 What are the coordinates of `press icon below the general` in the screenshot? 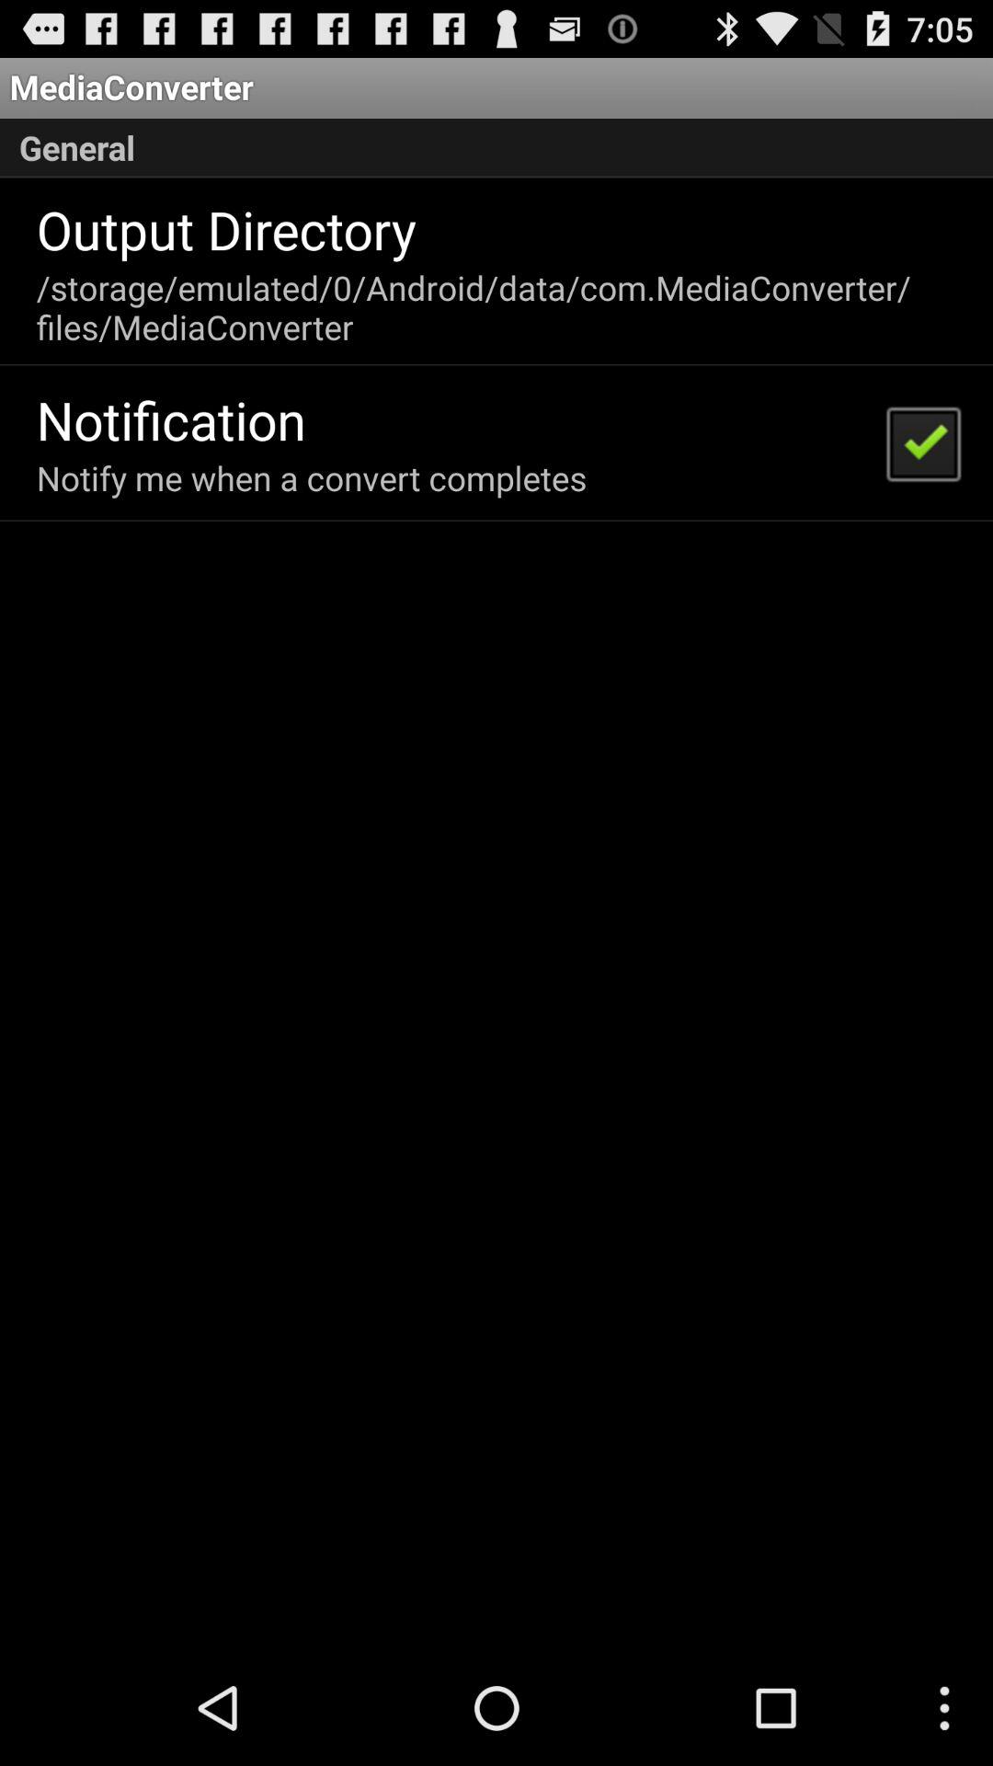 It's located at (226, 229).